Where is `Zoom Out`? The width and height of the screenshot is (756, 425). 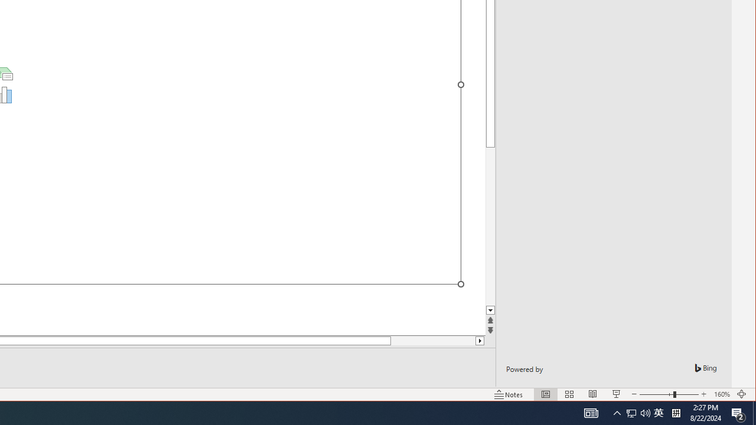 Zoom Out is located at coordinates (656, 394).